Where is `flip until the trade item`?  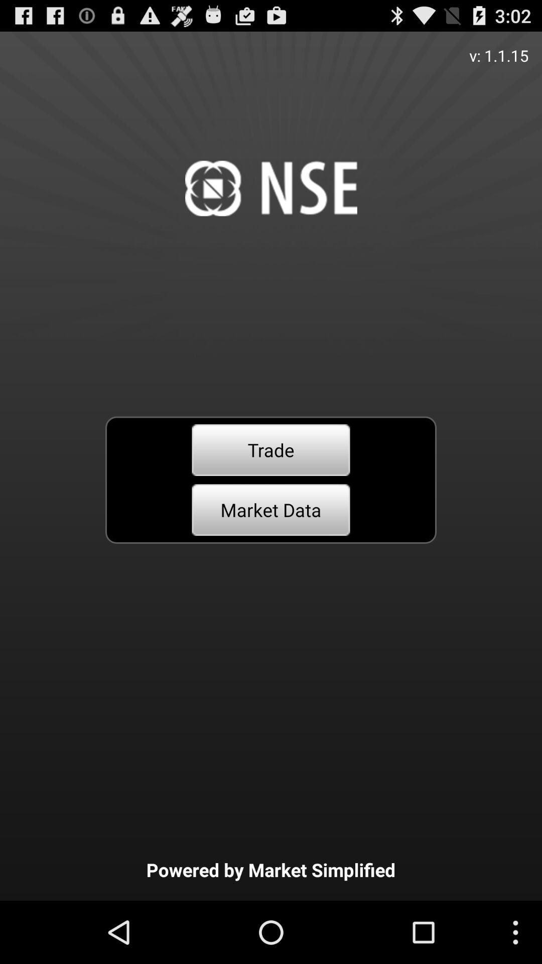 flip until the trade item is located at coordinates (271, 450).